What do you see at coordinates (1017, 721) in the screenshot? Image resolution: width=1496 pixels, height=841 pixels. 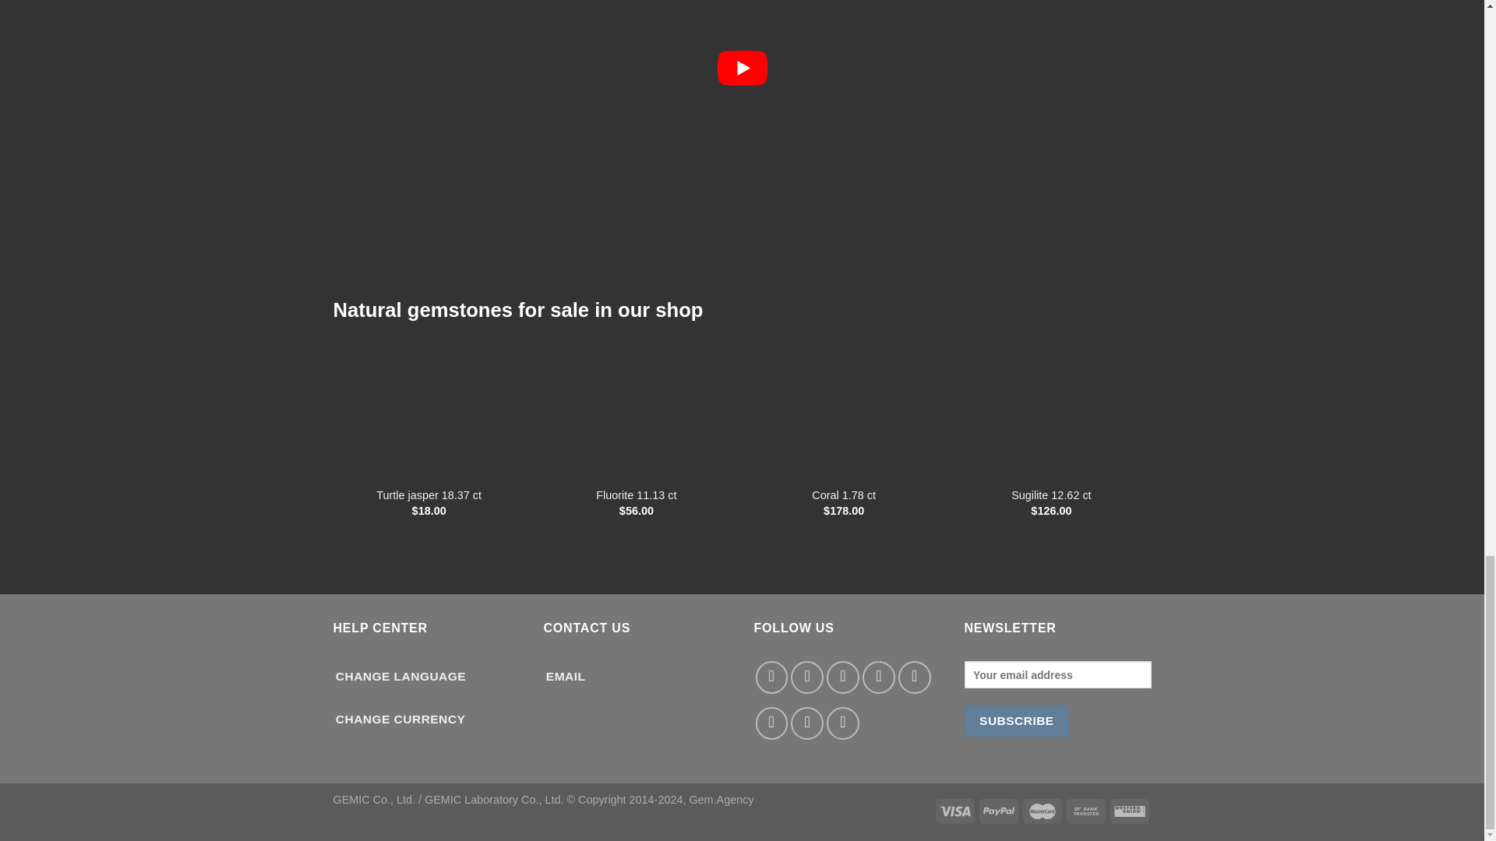 I see `Subscribe` at bounding box center [1017, 721].